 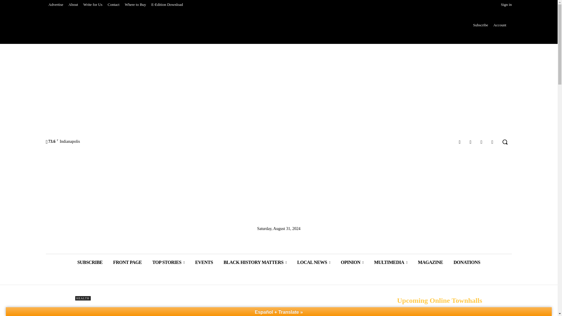 I want to click on Facebook, so click(x=460, y=142).